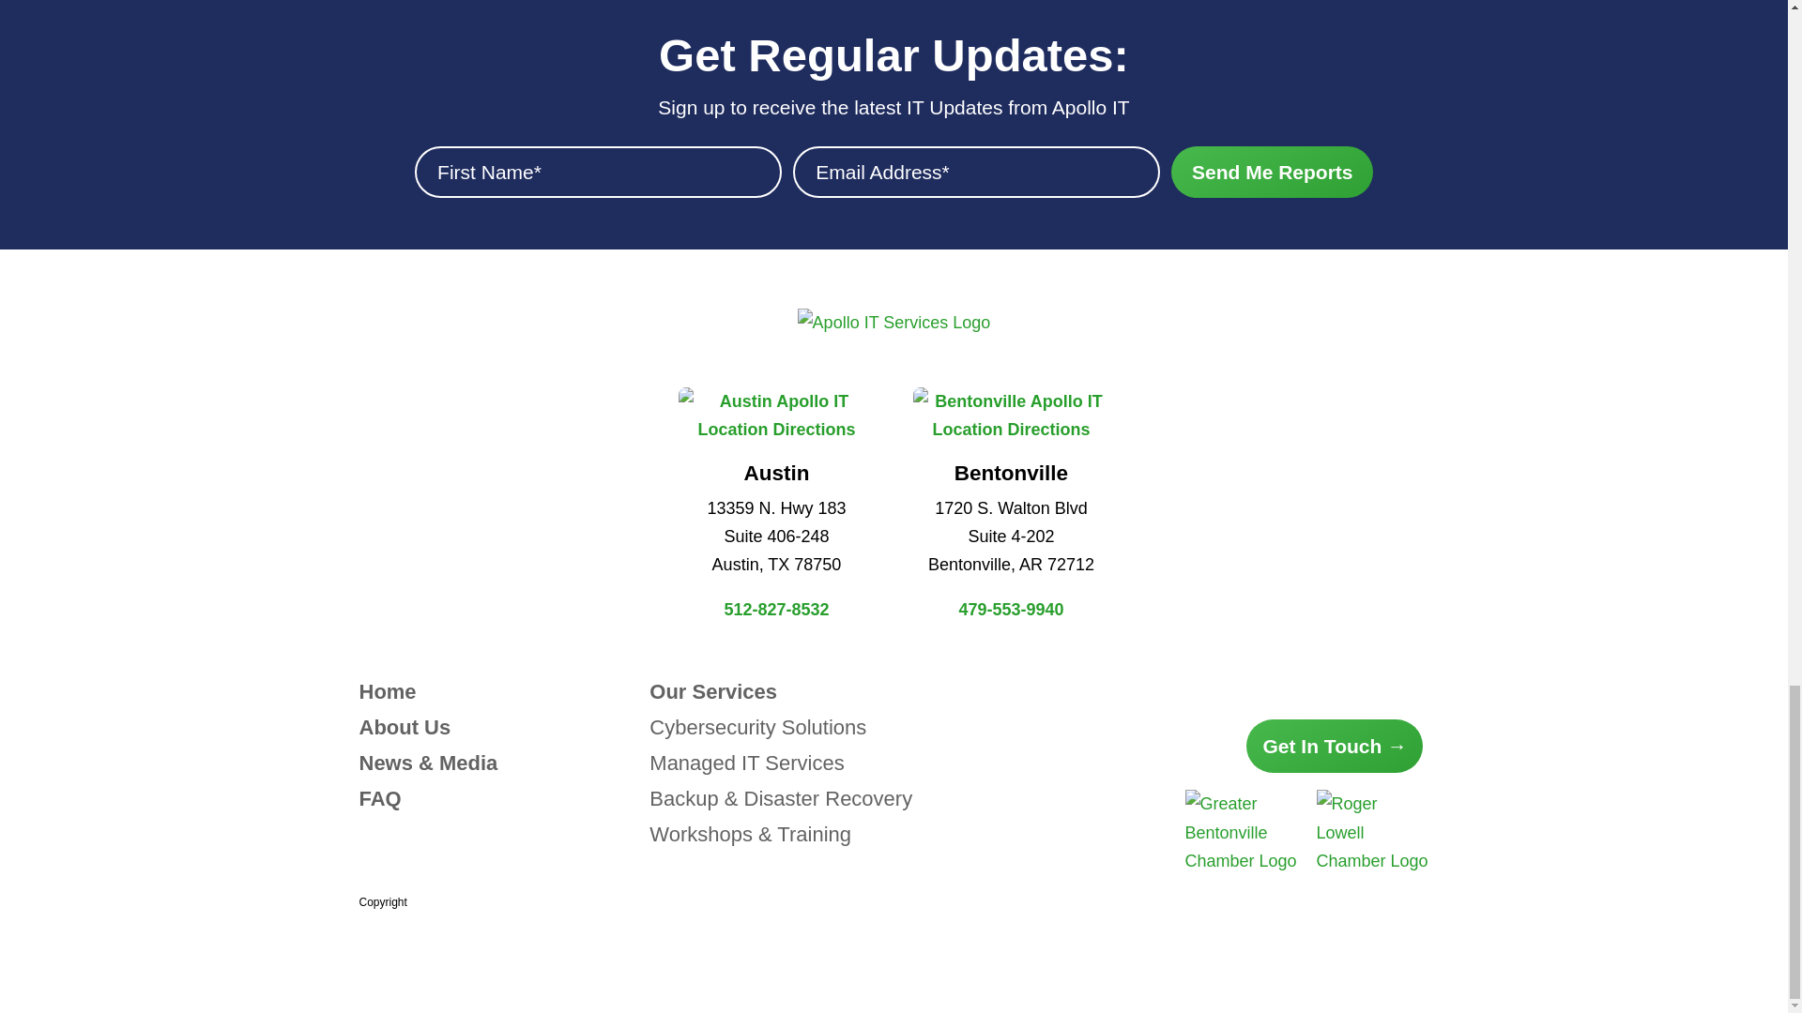 The image size is (1802, 1013). Describe the element at coordinates (405, 727) in the screenshot. I see `About Us` at that location.